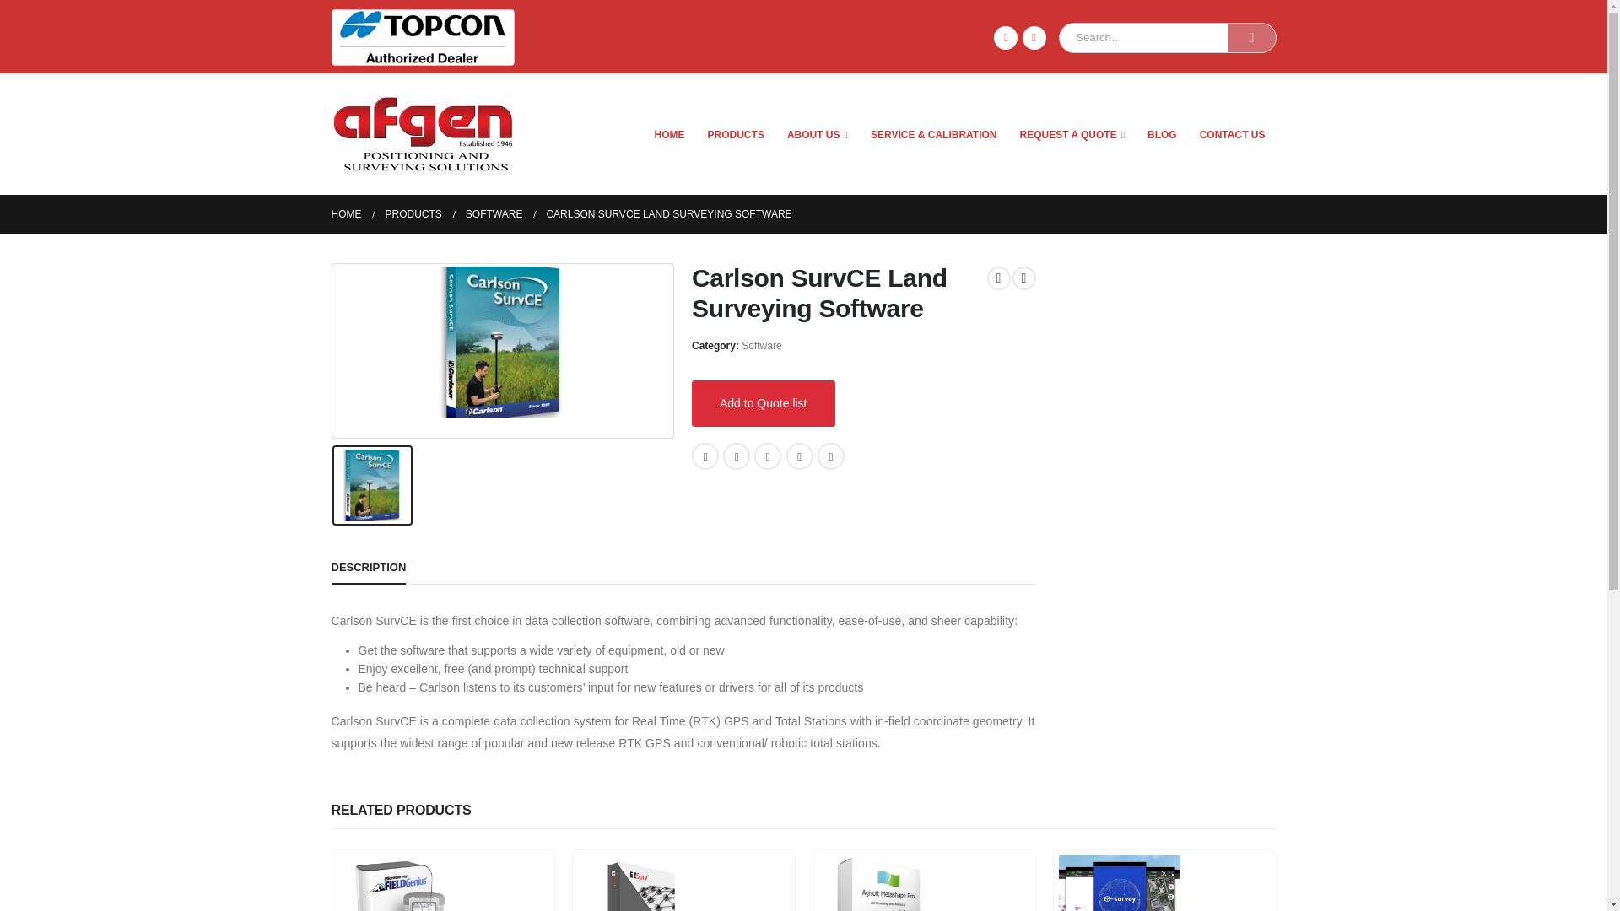  I want to click on PRODUCTS, so click(413, 214).